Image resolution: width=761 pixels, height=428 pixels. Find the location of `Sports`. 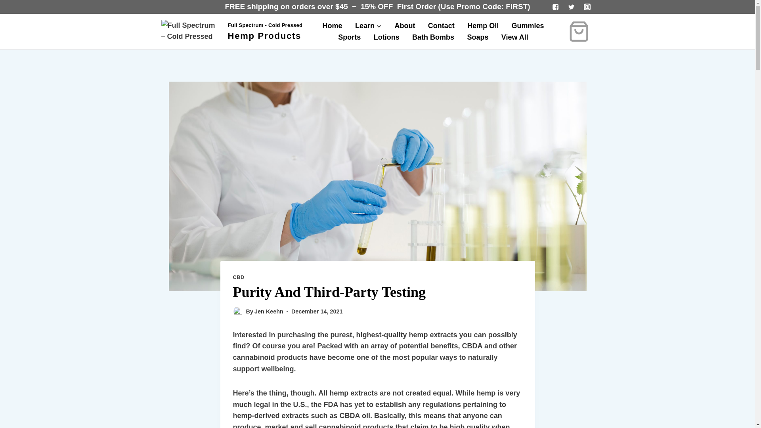

Sports is located at coordinates (349, 37).